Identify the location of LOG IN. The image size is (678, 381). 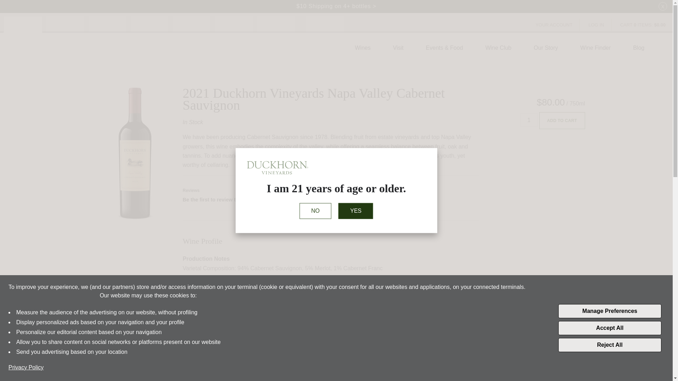
(596, 25).